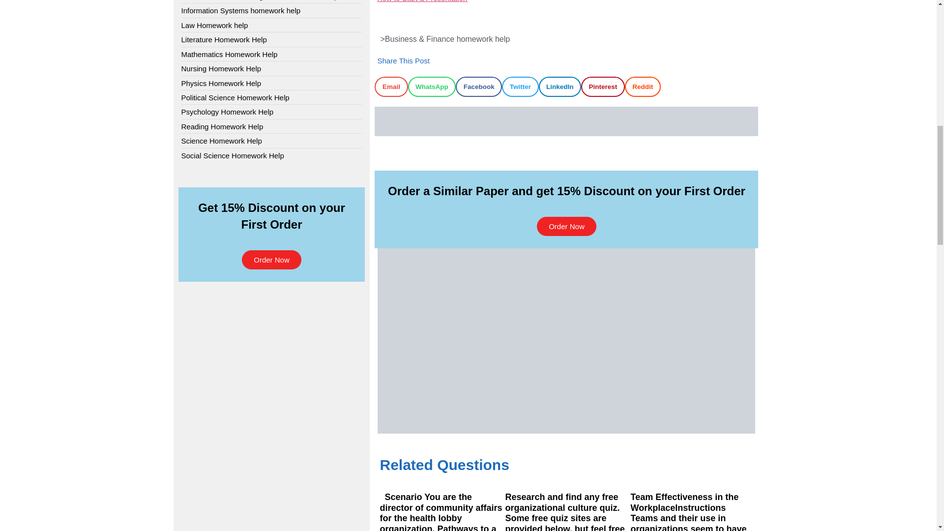 The image size is (944, 531). What do you see at coordinates (235, 97) in the screenshot?
I see `Political Science Homework Help` at bounding box center [235, 97].